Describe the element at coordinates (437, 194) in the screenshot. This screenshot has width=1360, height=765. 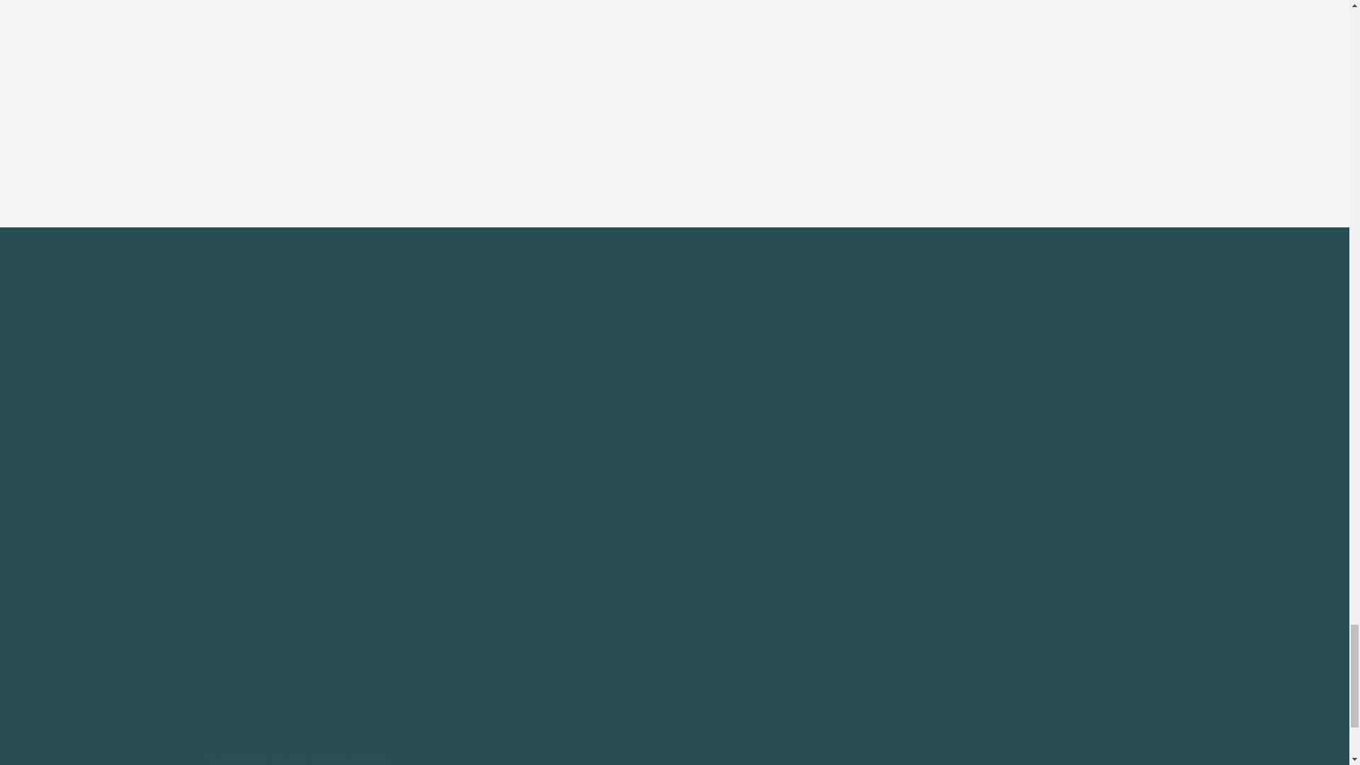
I see `Post comment` at that location.